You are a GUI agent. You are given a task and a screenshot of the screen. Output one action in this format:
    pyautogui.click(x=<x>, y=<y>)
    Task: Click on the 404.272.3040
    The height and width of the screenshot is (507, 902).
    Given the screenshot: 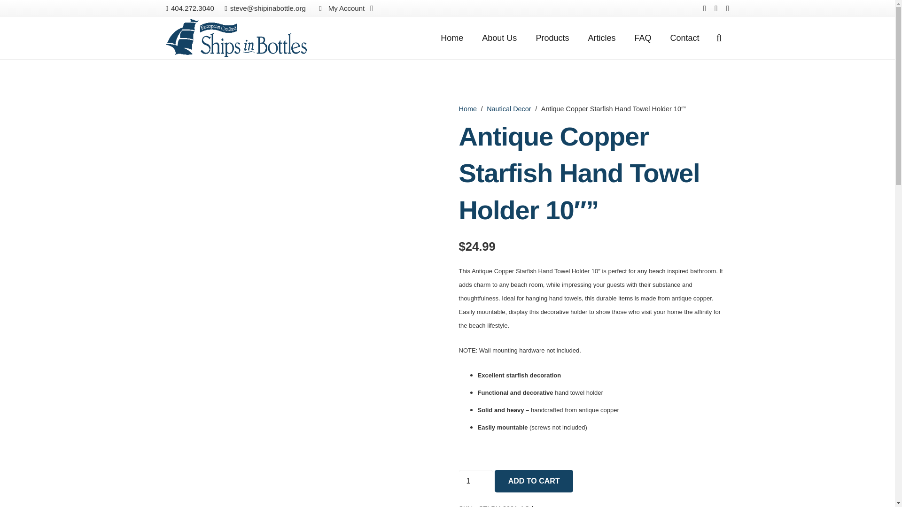 What is the action you would take?
    pyautogui.click(x=189, y=8)
    